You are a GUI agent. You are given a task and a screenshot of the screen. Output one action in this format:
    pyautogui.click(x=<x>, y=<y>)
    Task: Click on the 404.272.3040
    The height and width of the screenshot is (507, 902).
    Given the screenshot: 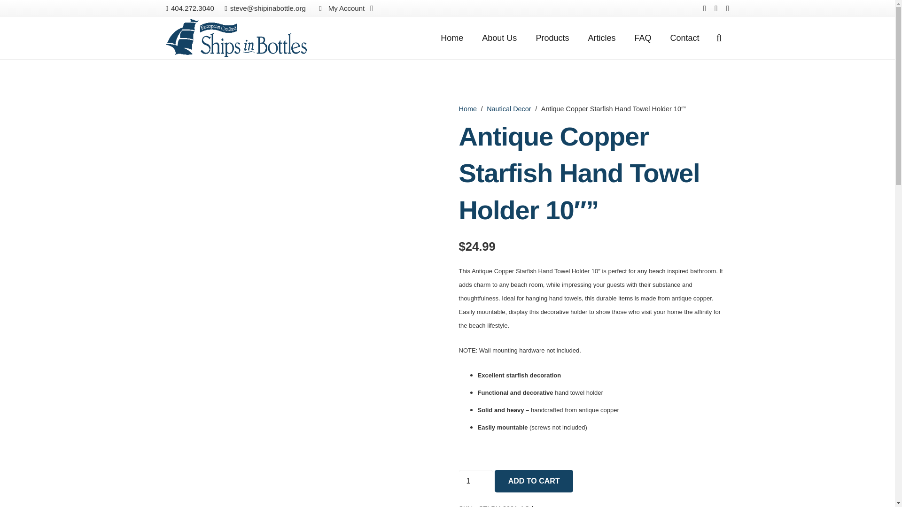 What is the action you would take?
    pyautogui.click(x=189, y=8)
    